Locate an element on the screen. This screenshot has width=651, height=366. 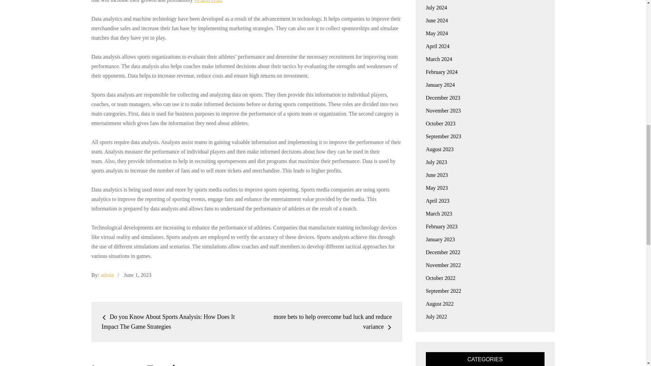
June 2024 is located at coordinates (437, 20).